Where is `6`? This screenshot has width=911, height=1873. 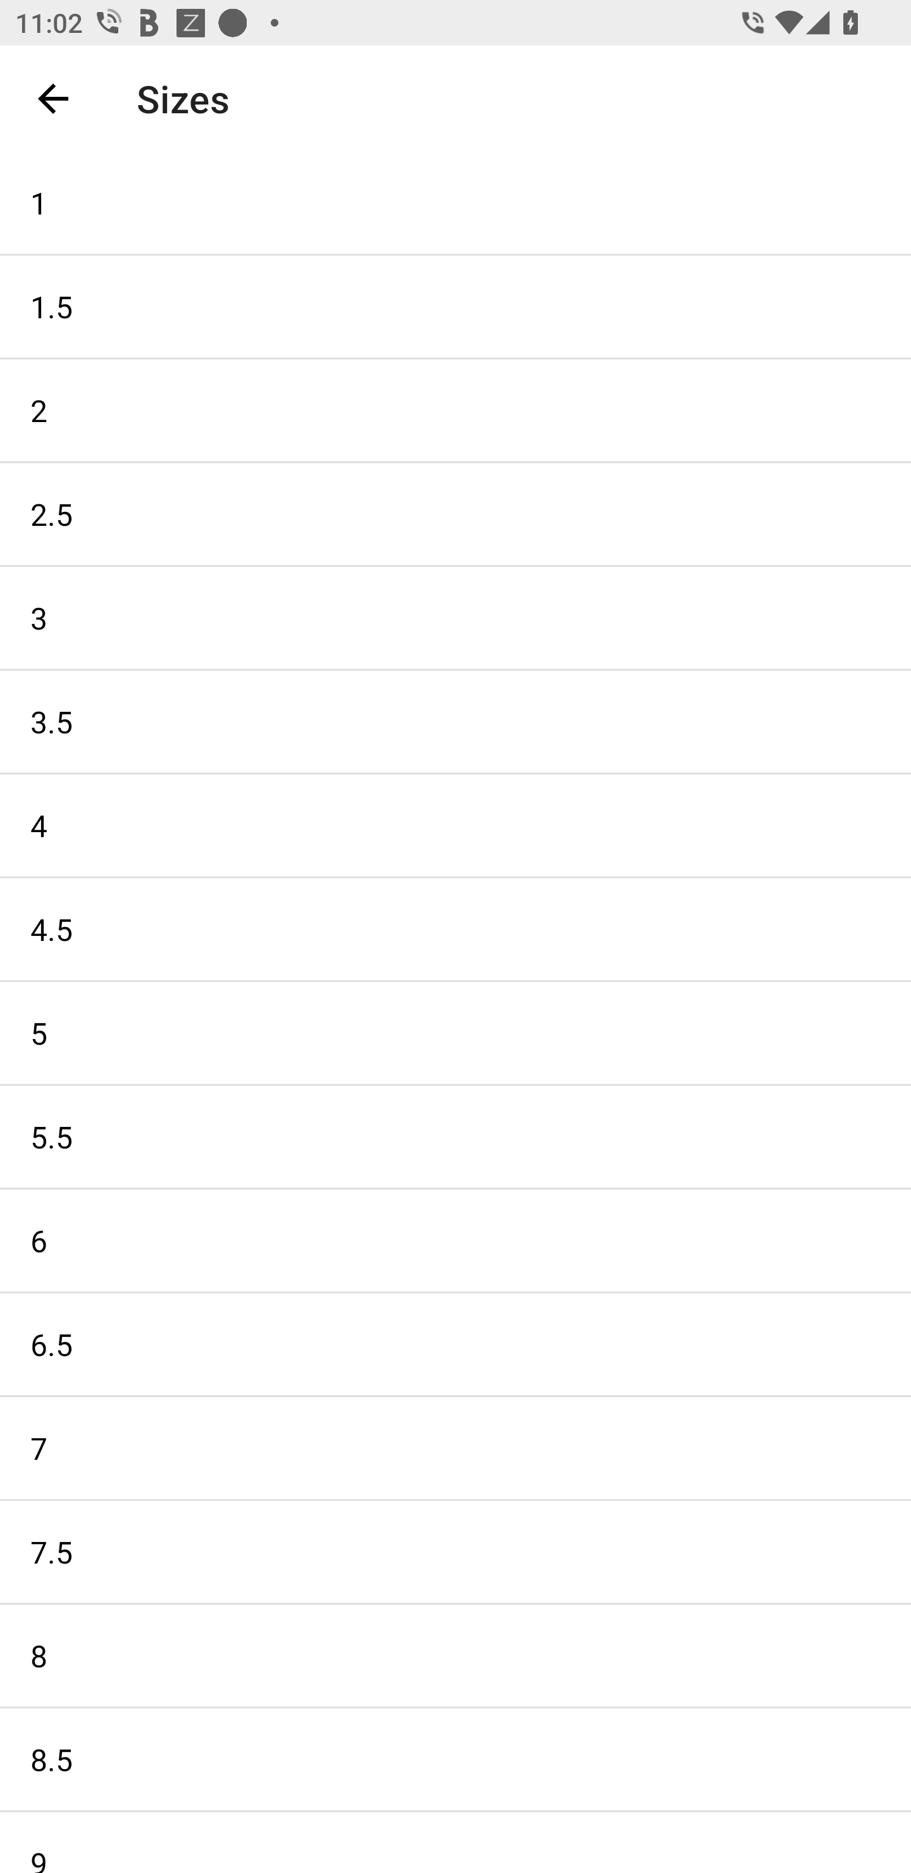 6 is located at coordinates (455, 1240).